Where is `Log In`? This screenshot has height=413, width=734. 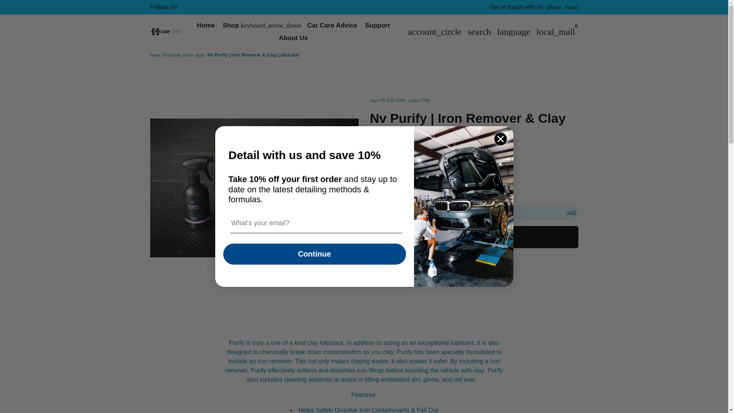 Log In is located at coordinates (435, 31).